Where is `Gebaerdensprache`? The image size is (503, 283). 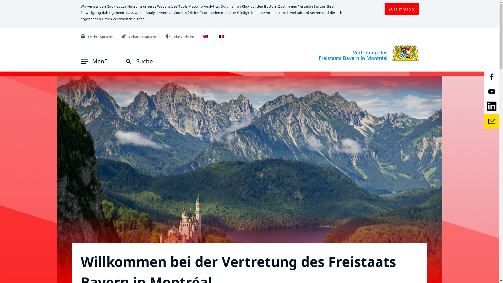 Gebaerdensprache is located at coordinates (124, 36).